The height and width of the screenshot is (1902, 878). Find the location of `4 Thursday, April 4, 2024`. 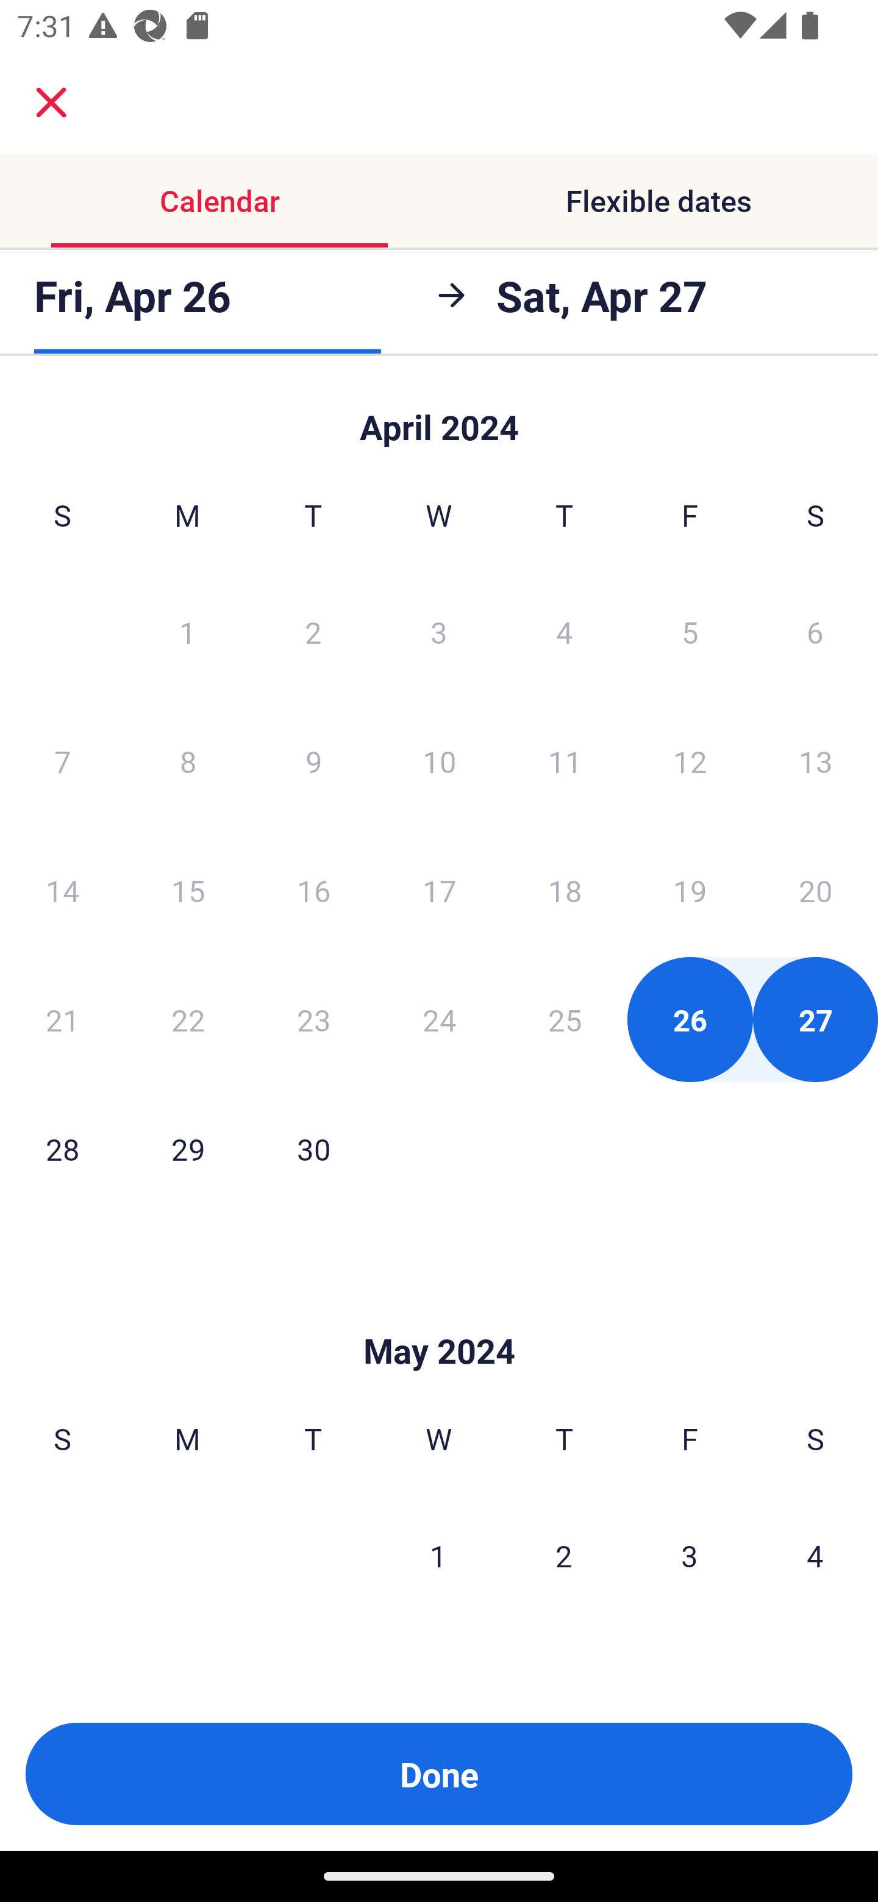

4 Thursday, April 4, 2024 is located at coordinates (565, 631).